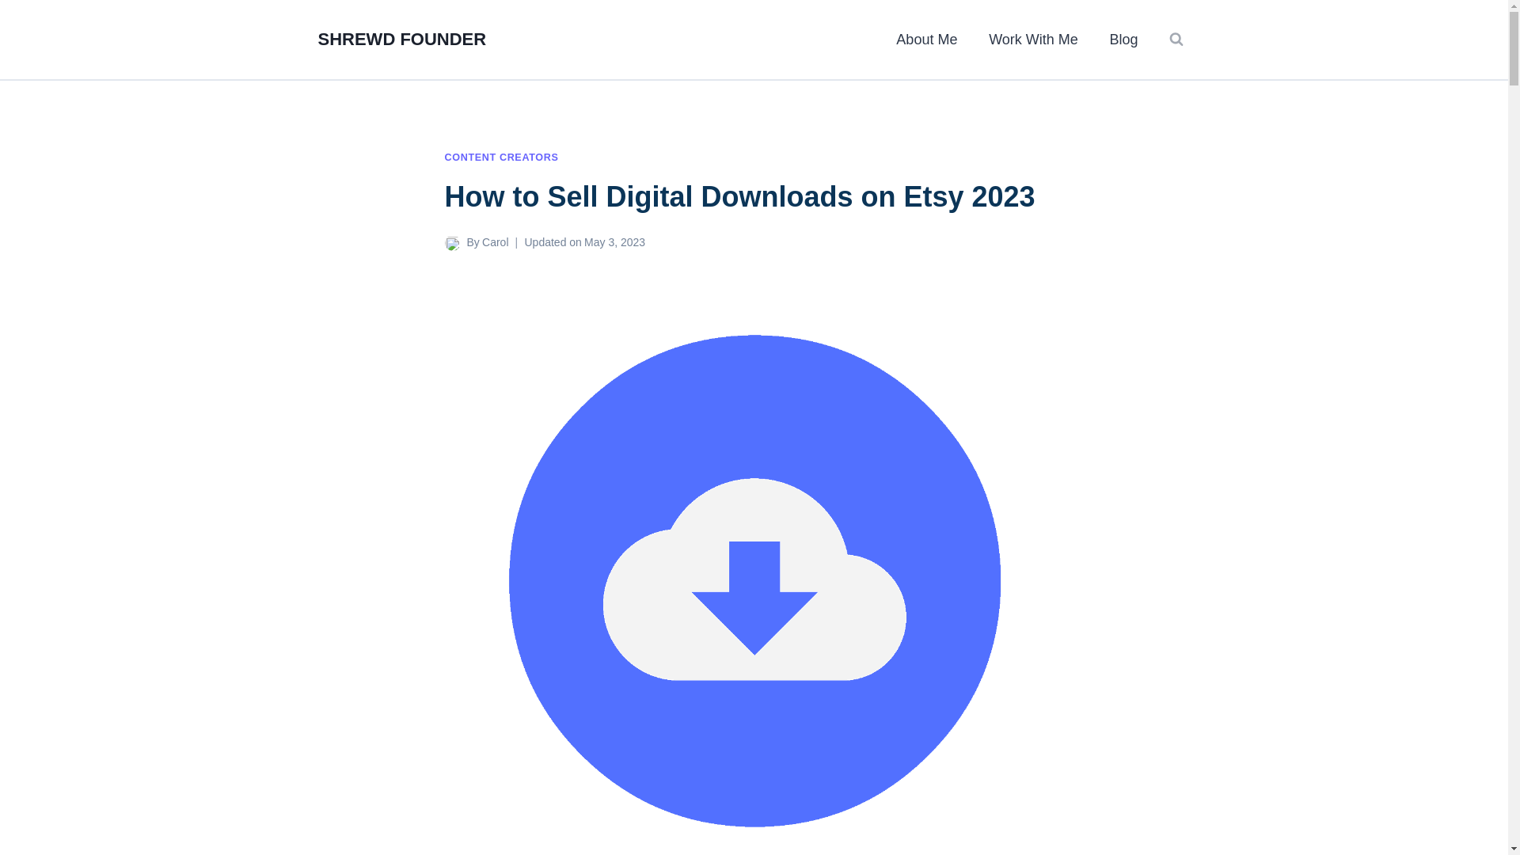  Describe the element at coordinates (494, 242) in the screenshot. I see `Carol` at that location.